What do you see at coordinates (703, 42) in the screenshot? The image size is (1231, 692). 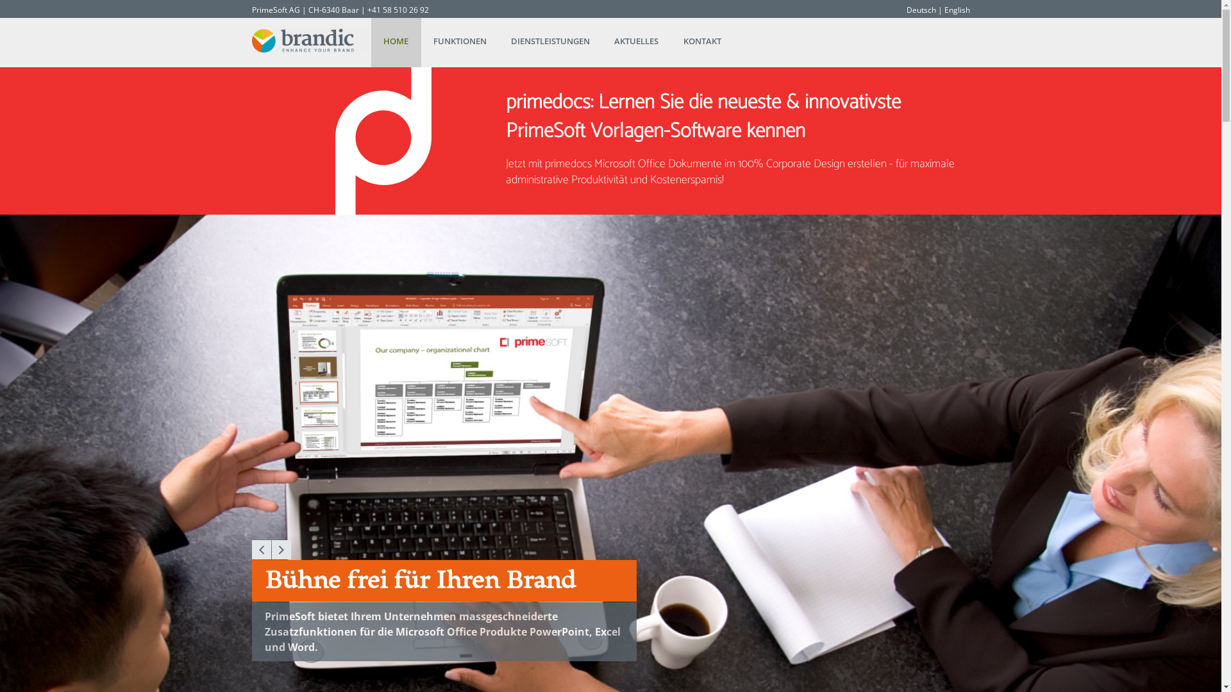 I see `KONTAKT` at bounding box center [703, 42].